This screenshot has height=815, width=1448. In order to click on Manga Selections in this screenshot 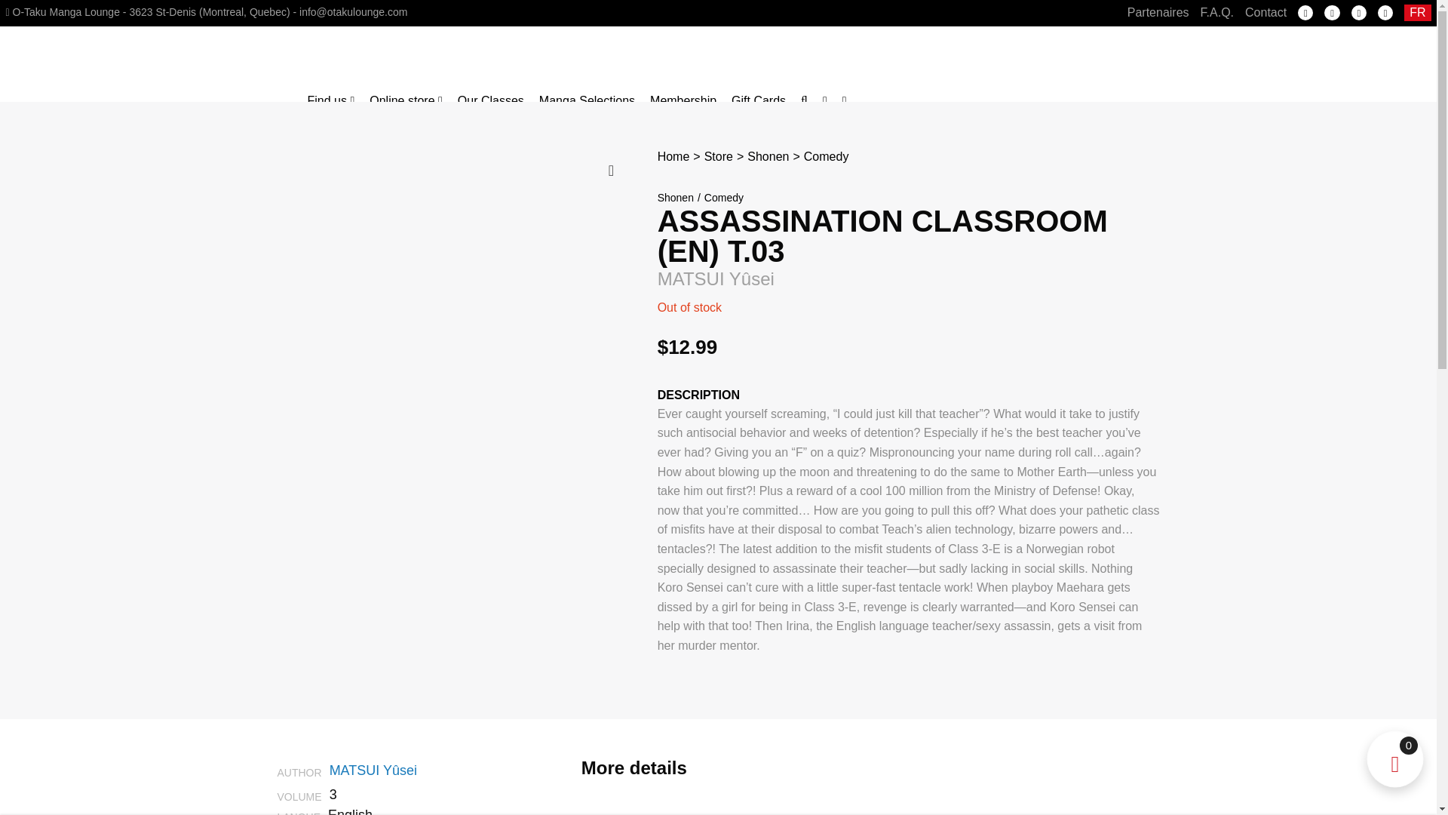, I will do `click(587, 101)`.